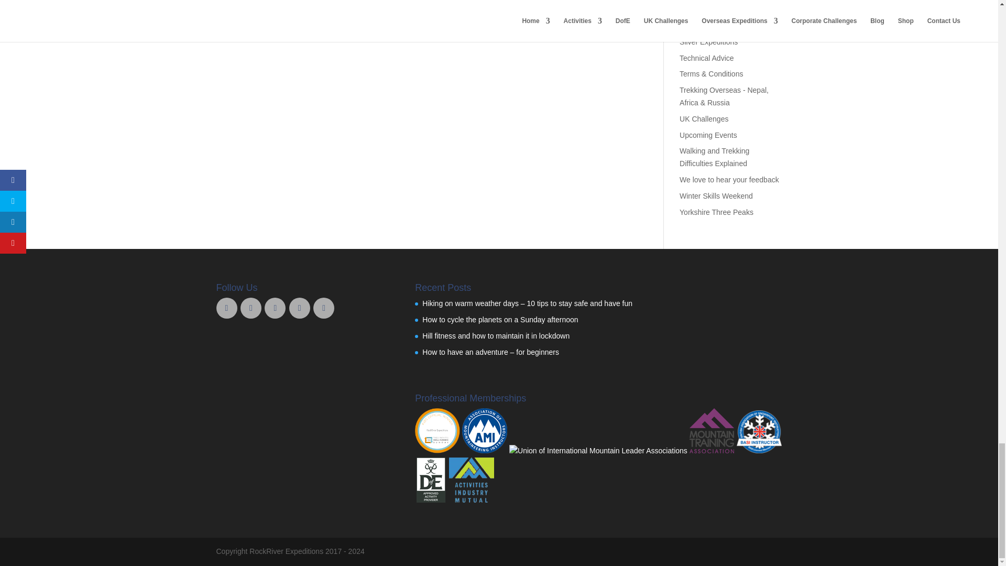 The image size is (1006, 566). What do you see at coordinates (437, 451) in the screenshot?
I see `Theo Paphitis Small Business Sunday Winner` at bounding box center [437, 451].